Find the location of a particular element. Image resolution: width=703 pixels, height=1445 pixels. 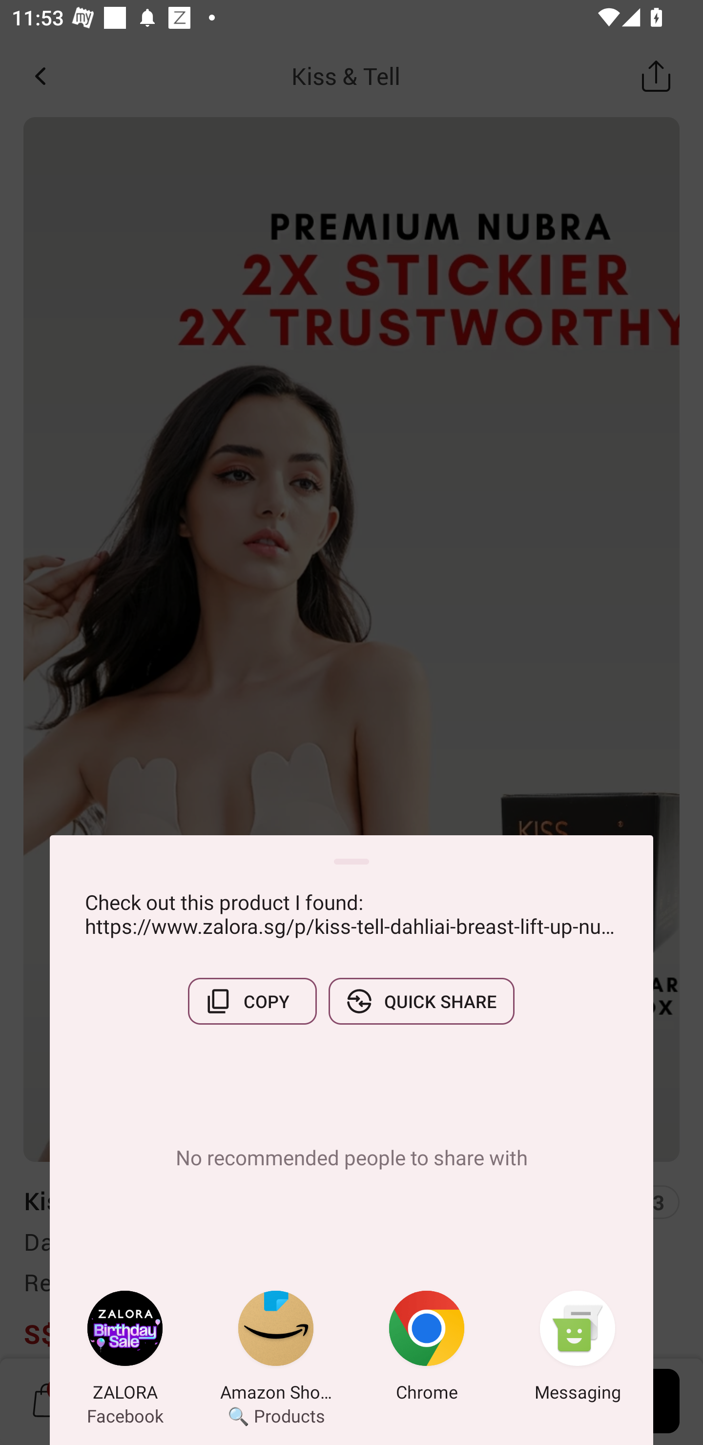

ZALORA Facebook is located at coordinates (125, 1349).